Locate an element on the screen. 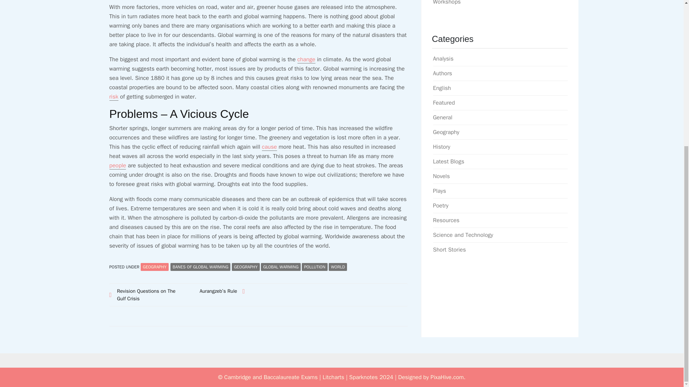 The height and width of the screenshot is (387, 689). risk is located at coordinates (113, 97).